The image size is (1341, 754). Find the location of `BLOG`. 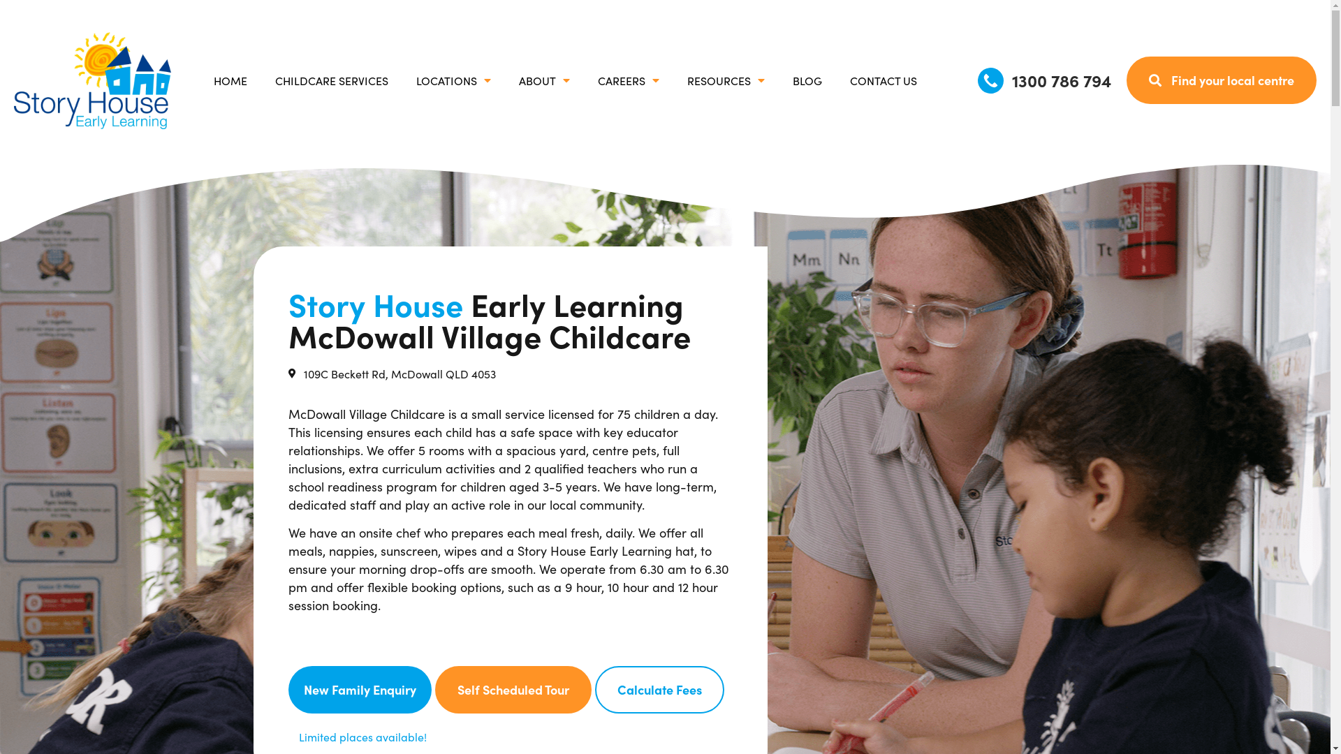

BLOG is located at coordinates (807, 80).